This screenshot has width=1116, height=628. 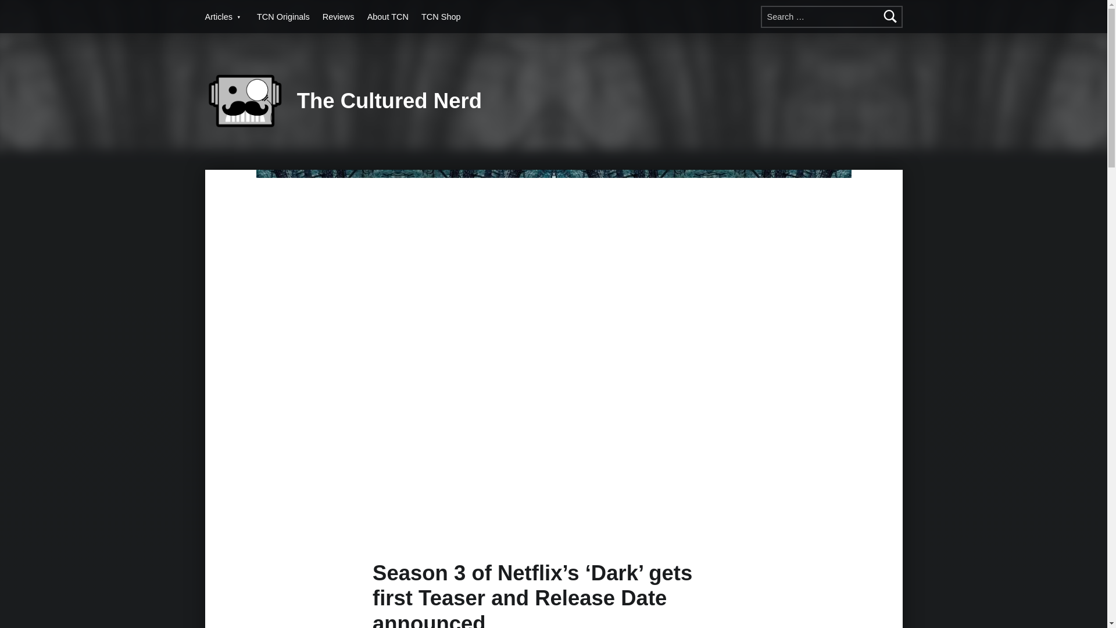 What do you see at coordinates (387, 16) in the screenshot?
I see `About TCN` at bounding box center [387, 16].